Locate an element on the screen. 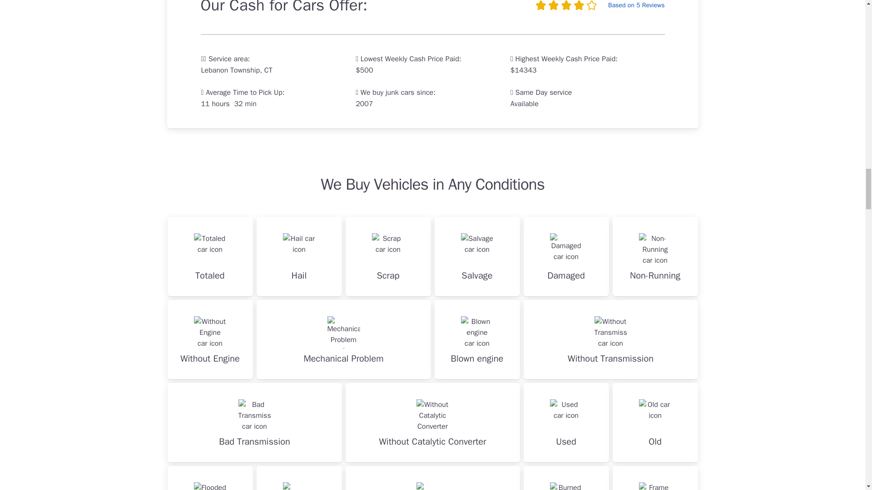  Totaled is located at coordinates (210, 257).